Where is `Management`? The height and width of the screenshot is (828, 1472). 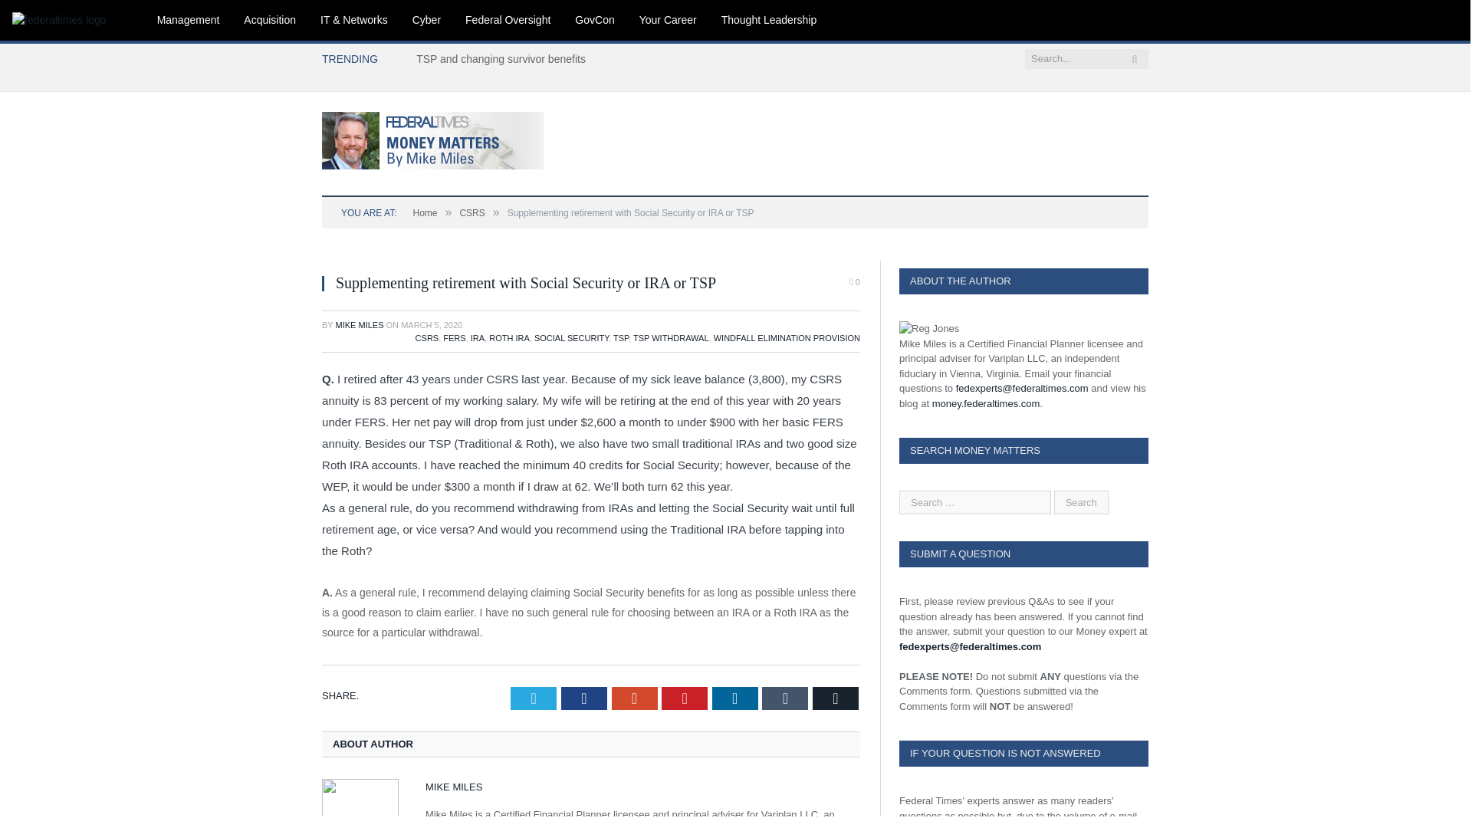
Management is located at coordinates (189, 20).